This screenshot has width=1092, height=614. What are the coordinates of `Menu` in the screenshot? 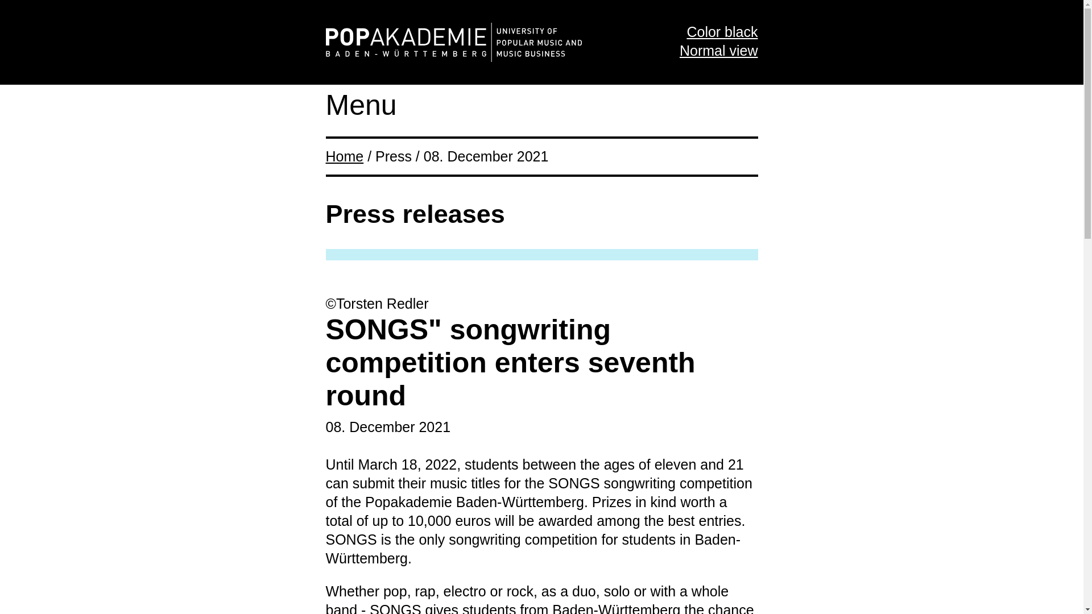 It's located at (361, 105).